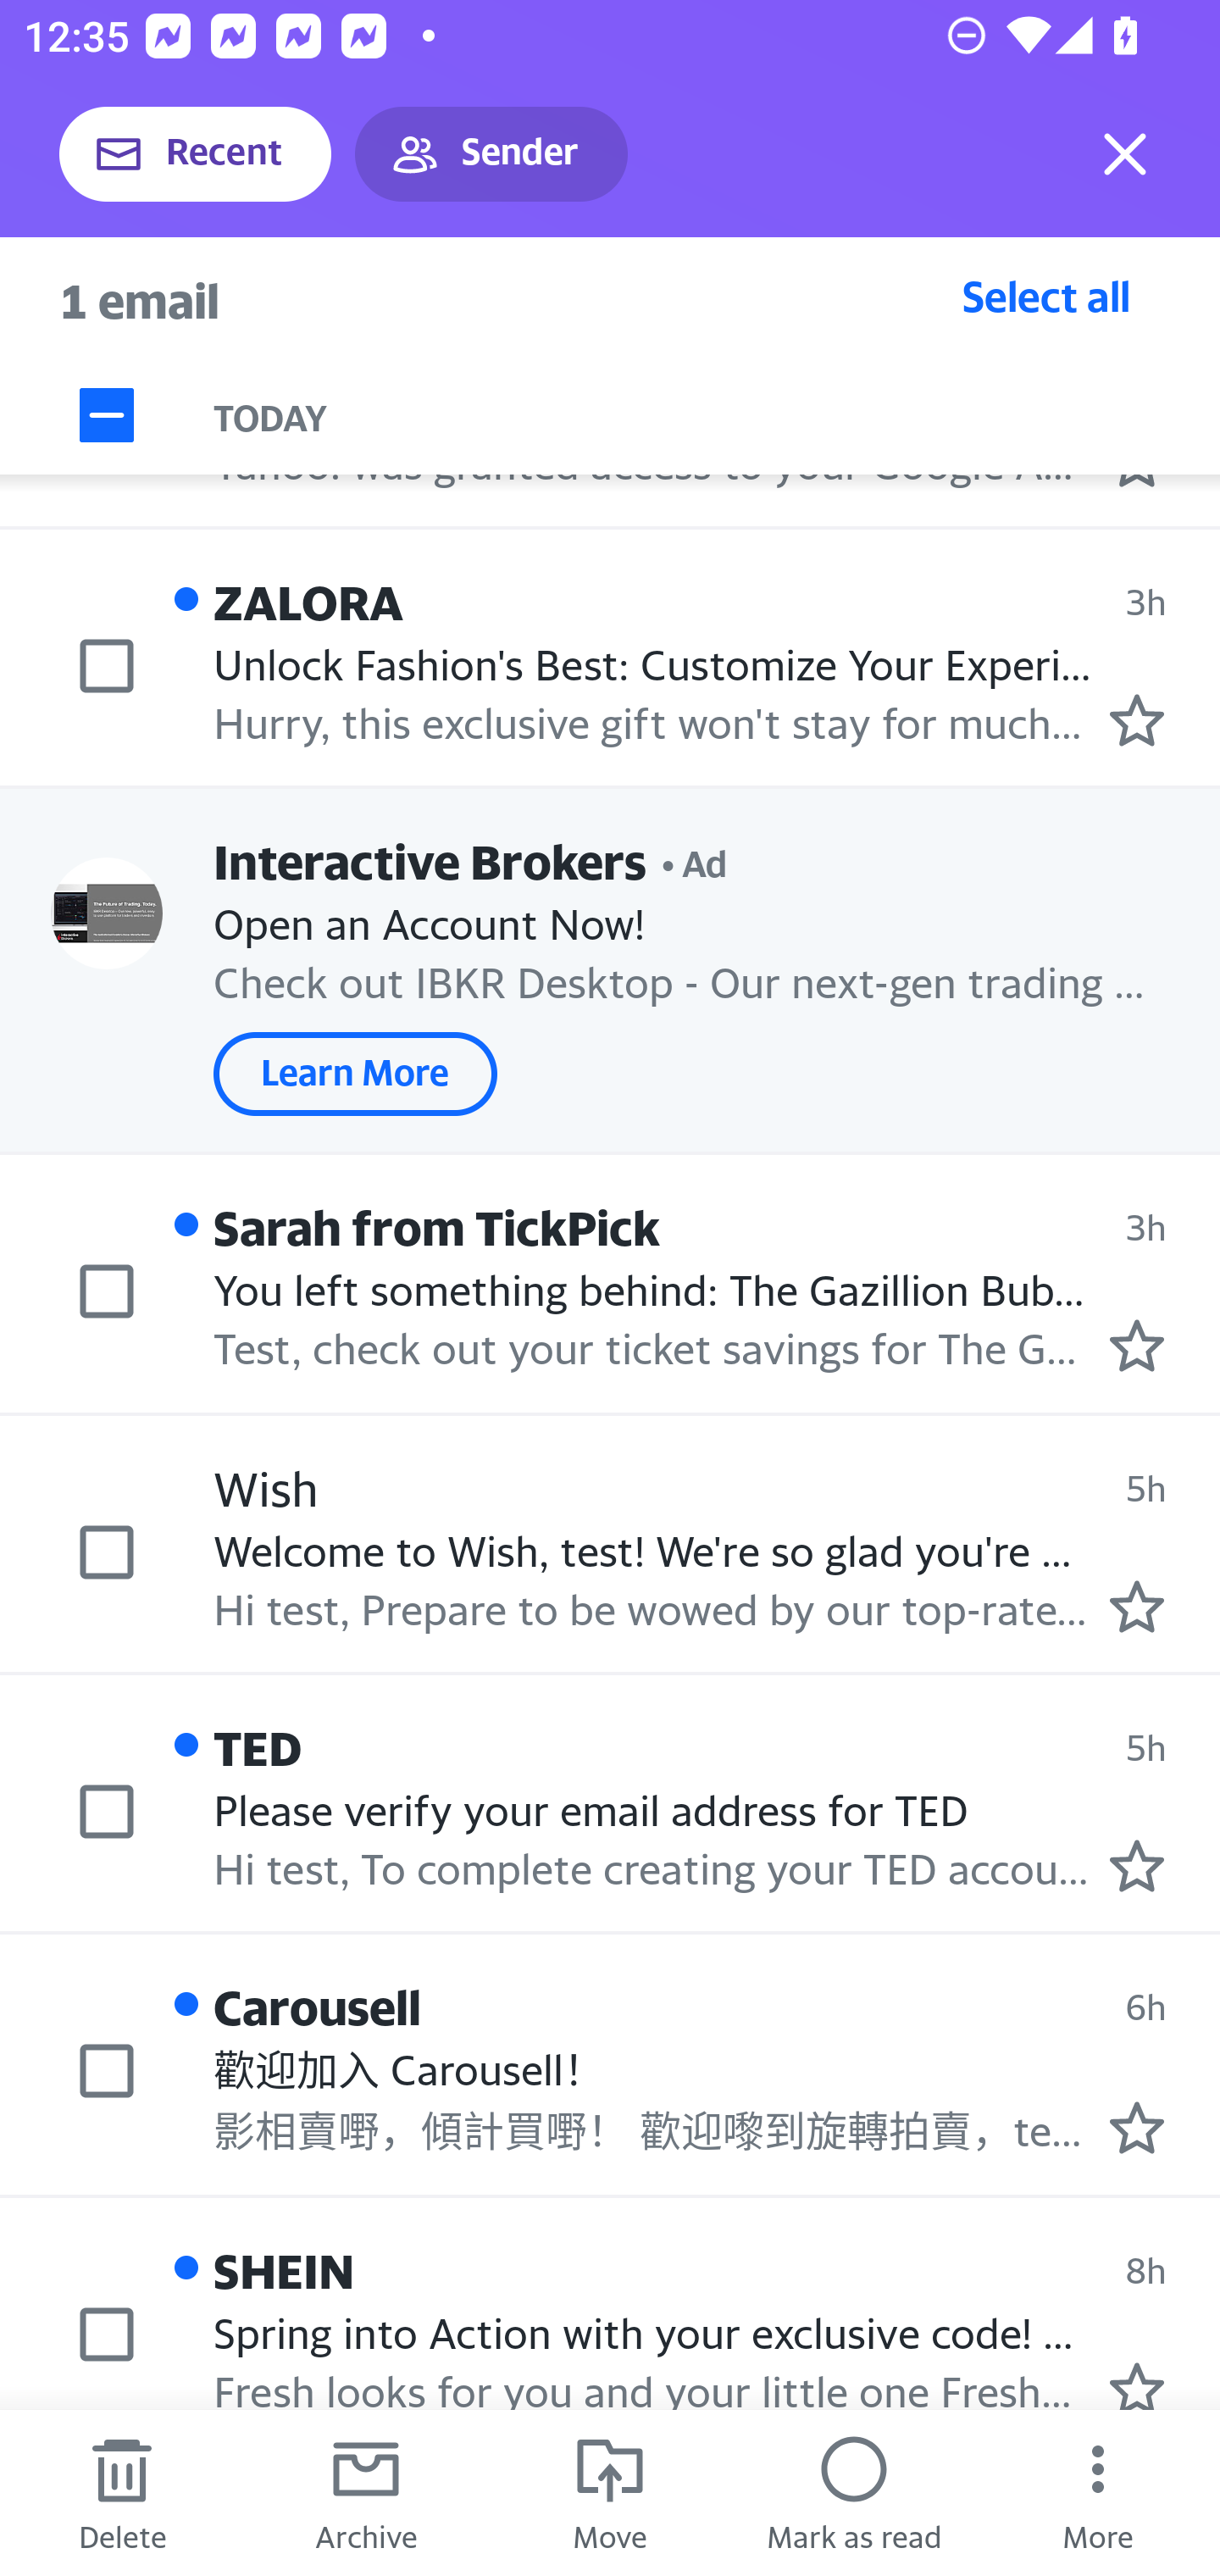 The width and height of the screenshot is (1220, 2576). Describe the element at coordinates (1137, 1346) in the screenshot. I see `Mark as starred.` at that location.